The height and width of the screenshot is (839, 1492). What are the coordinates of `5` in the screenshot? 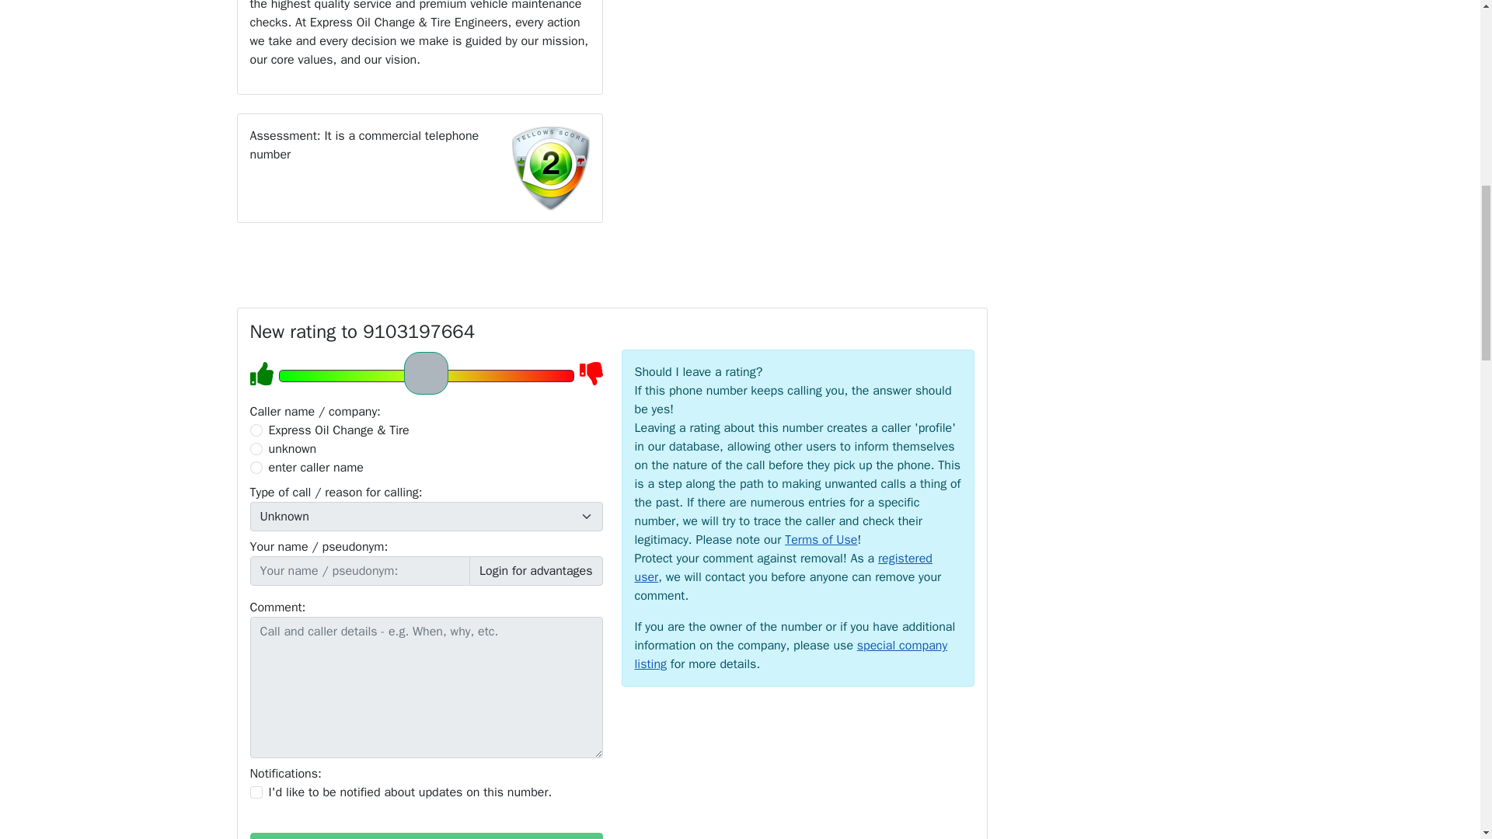 It's located at (425, 375).